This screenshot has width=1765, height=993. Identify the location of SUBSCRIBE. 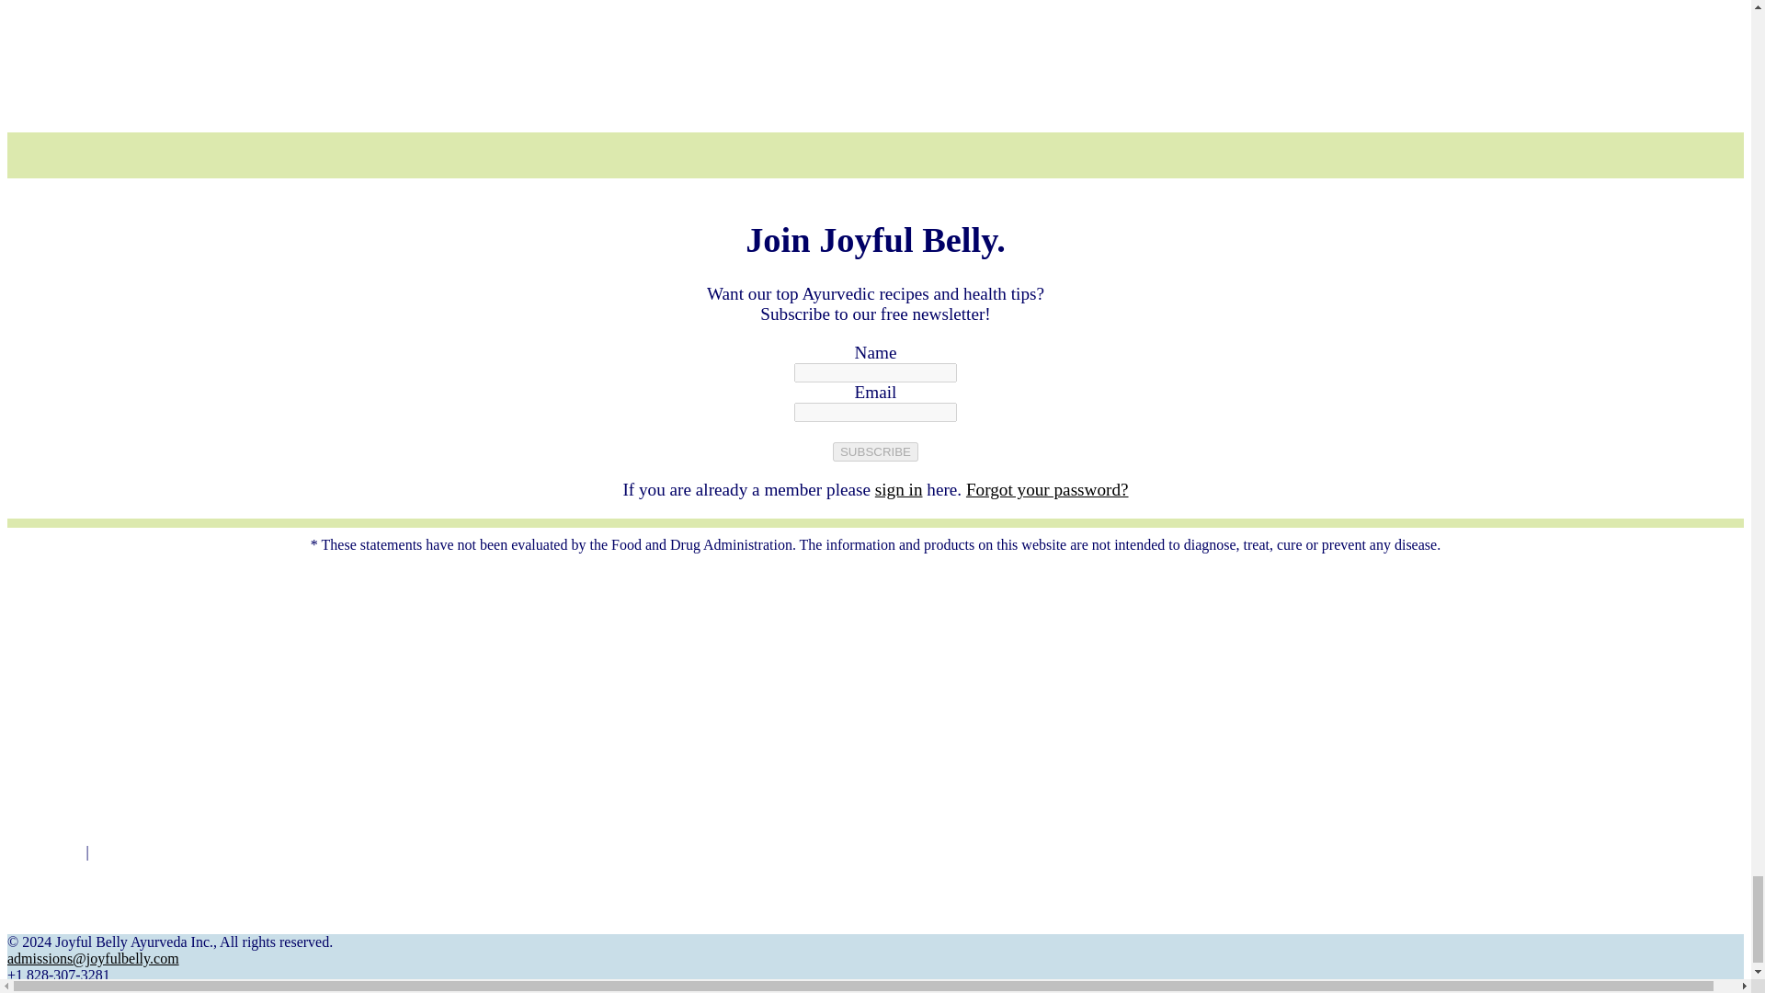
(875, 451).